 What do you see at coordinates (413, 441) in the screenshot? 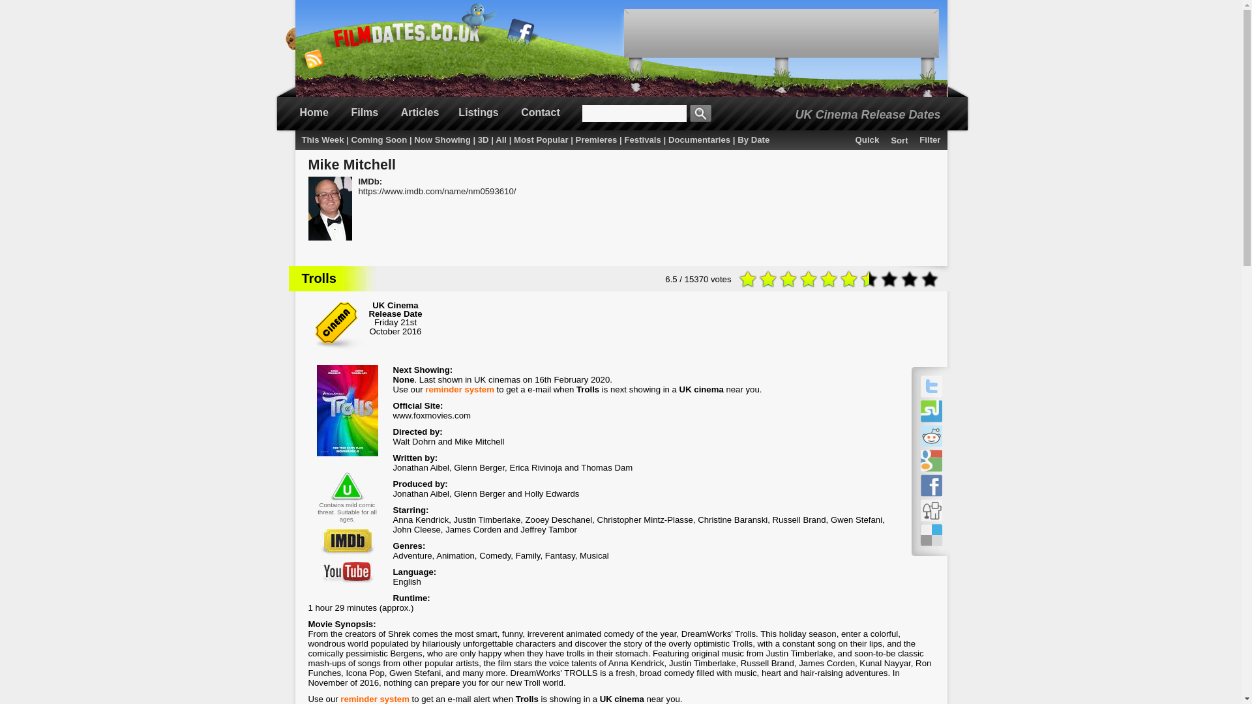
I see `Walt Dohrn` at bounding box center [413, 441].